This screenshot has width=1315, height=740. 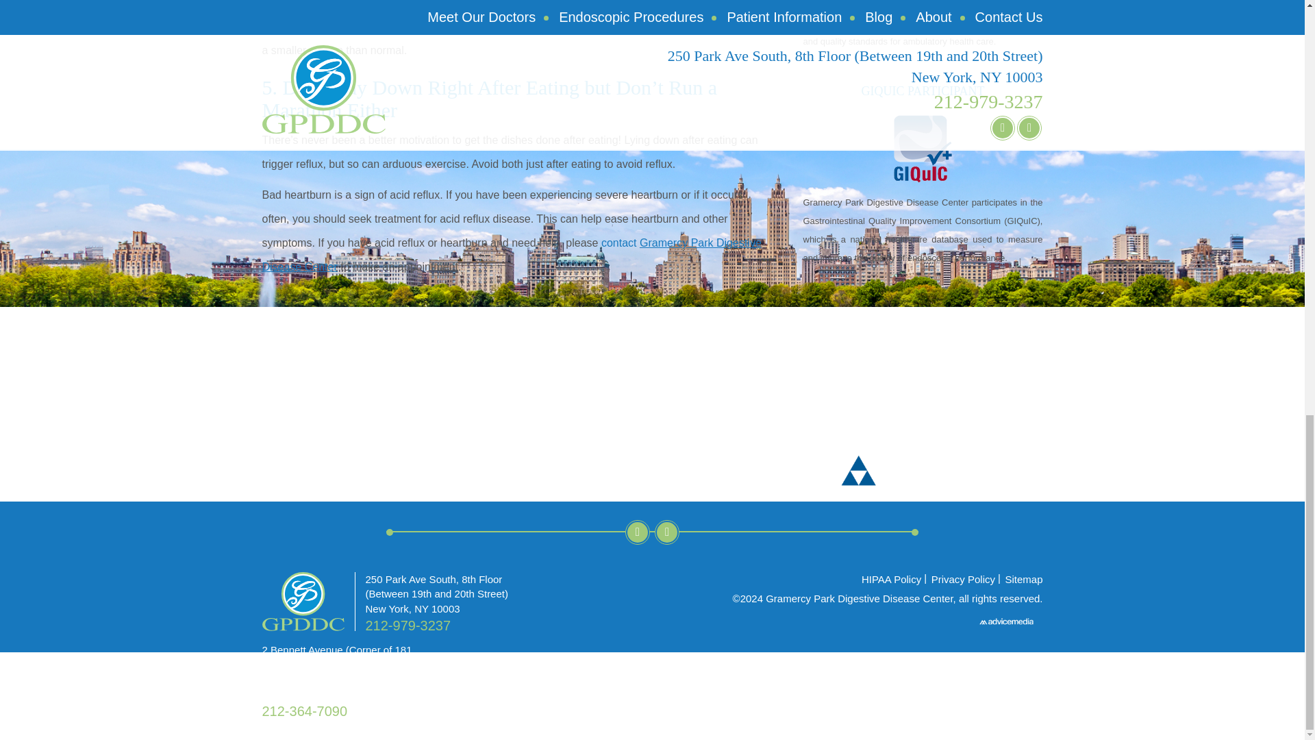 I want to click on contact, so click(x=618, y=243).